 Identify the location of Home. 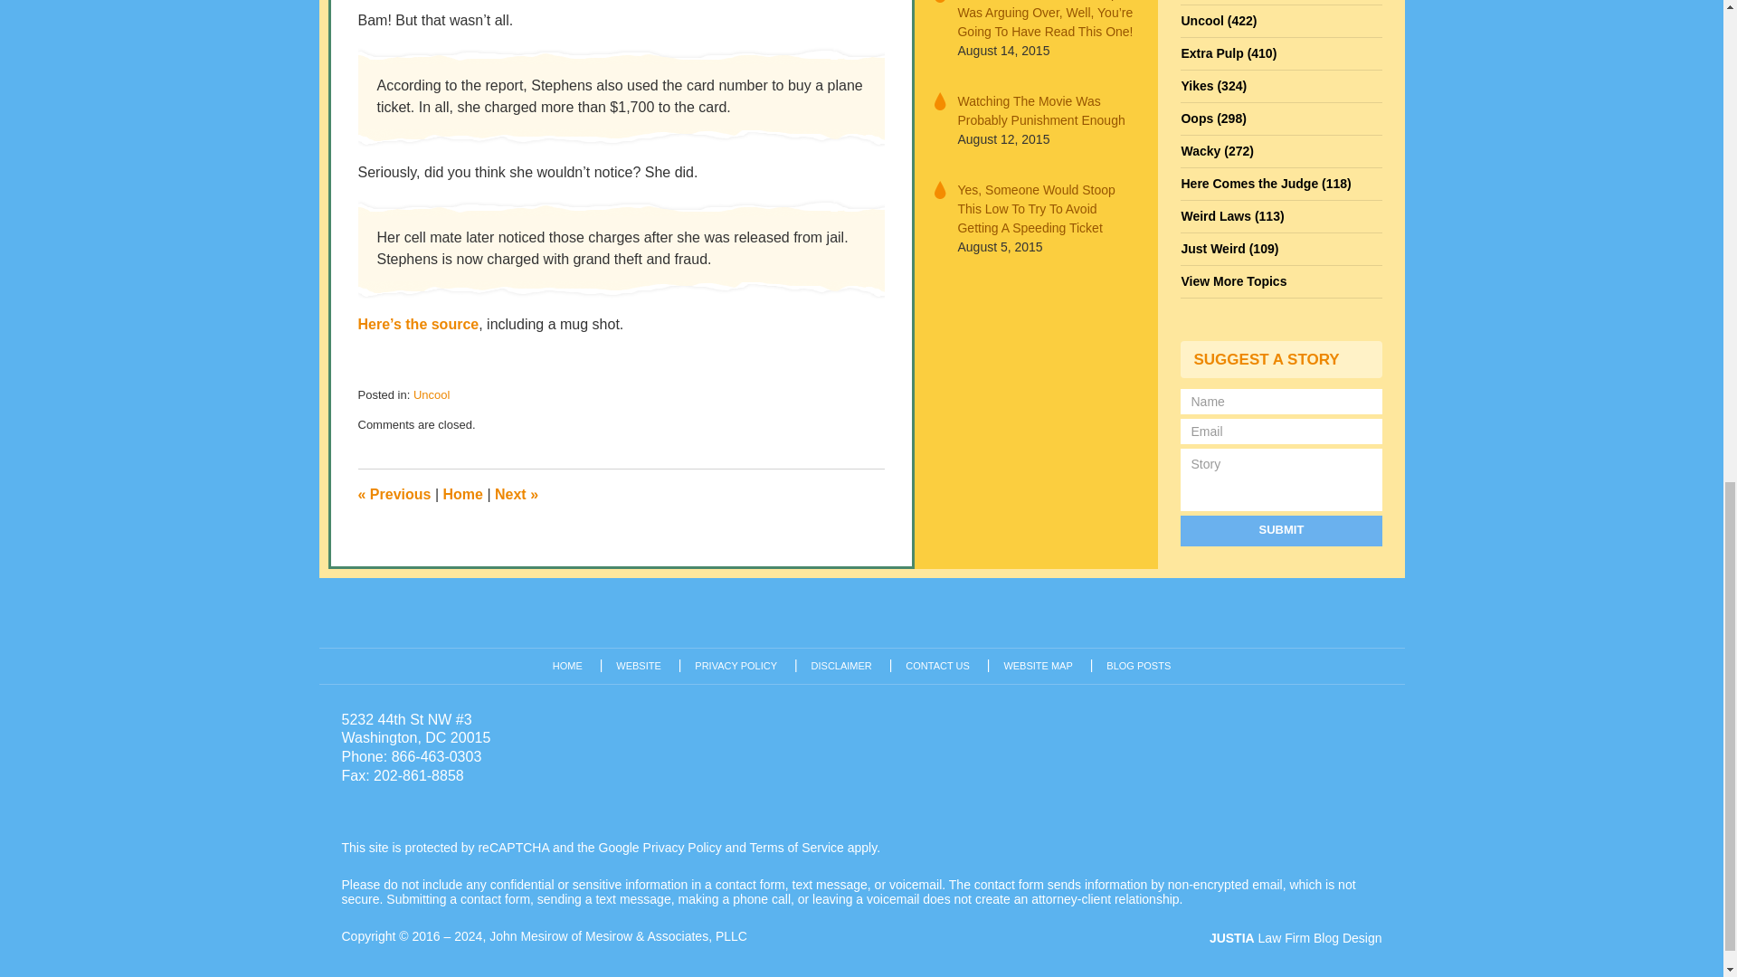
(462, 494).